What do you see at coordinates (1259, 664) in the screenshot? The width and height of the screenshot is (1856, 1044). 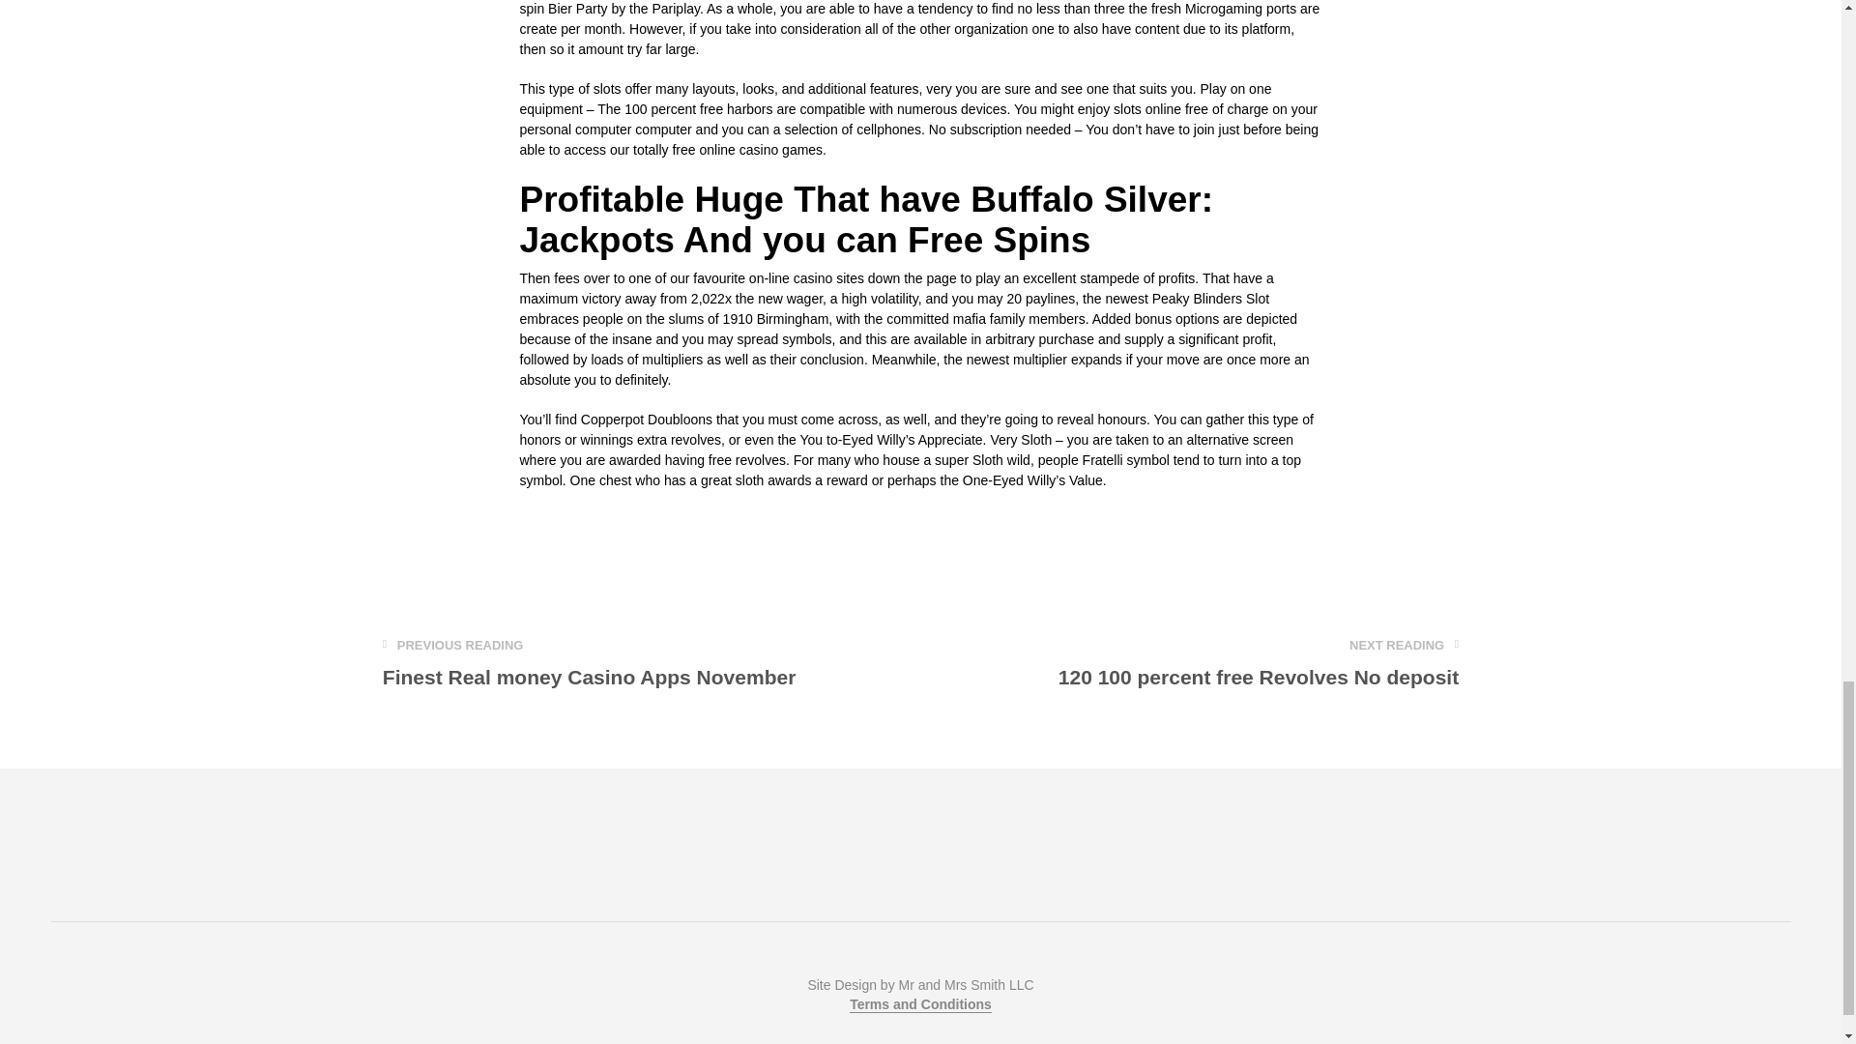 I see `Terms and Conditions` at bounding box center [1259, 664].